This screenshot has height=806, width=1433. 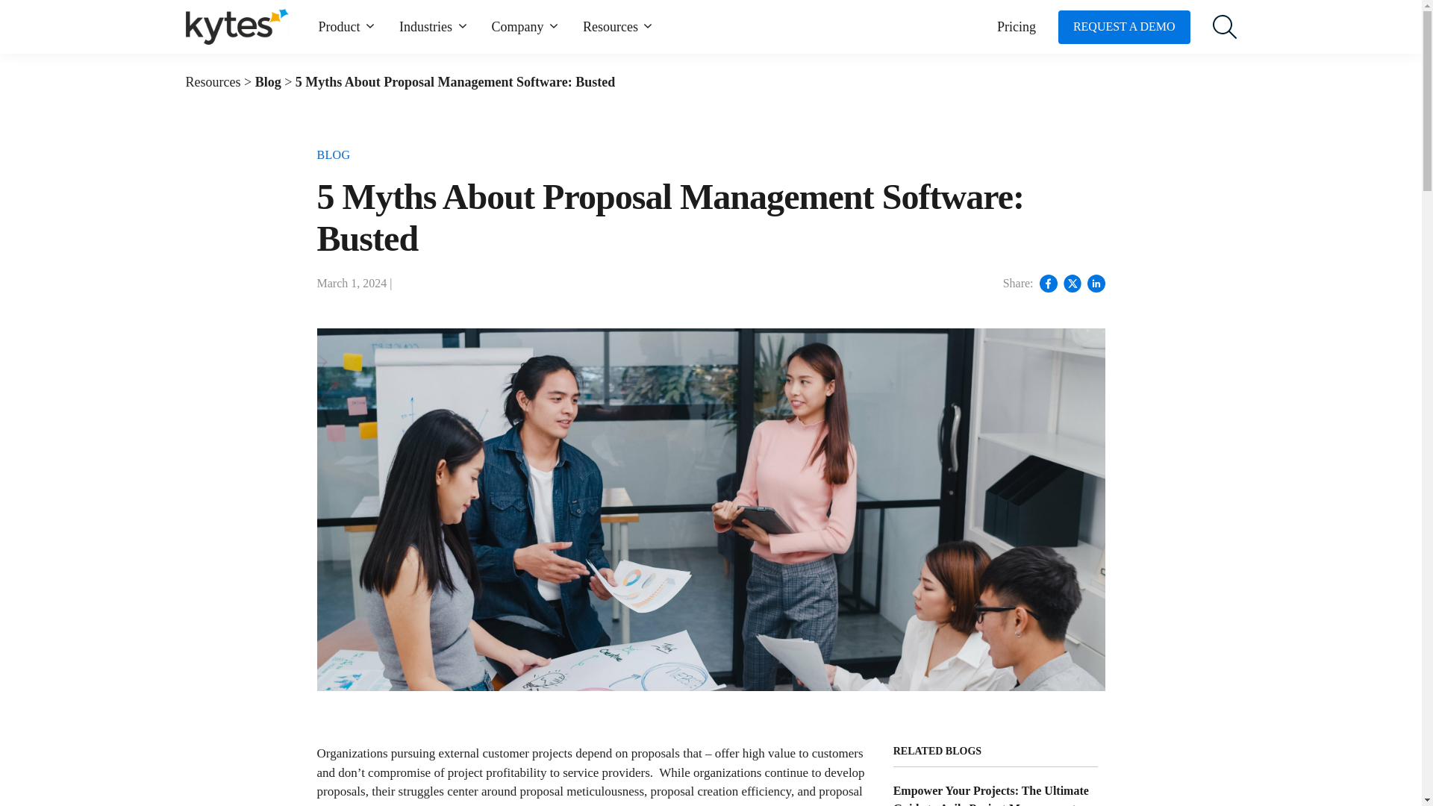 What do you see at coordinates (1017, 26) in the screenshot?
I see `Pricing` at bounding box center [1017, 26].